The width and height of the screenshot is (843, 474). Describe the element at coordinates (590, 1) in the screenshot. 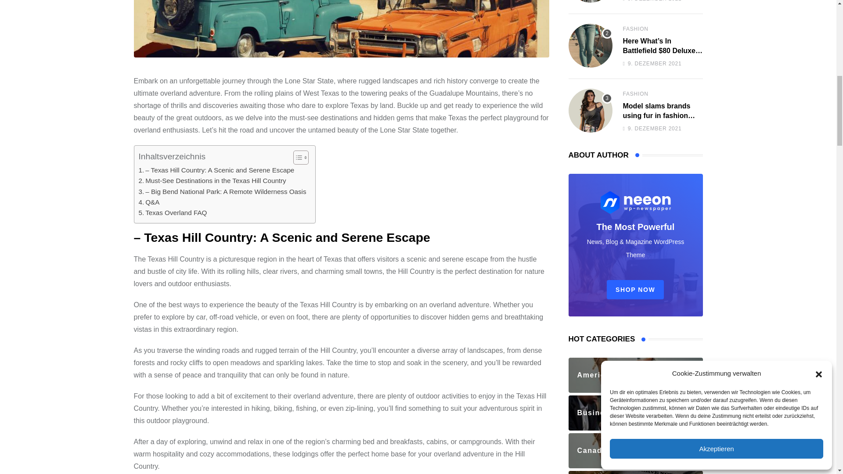

I see `Budget Issues Force The Our To Be Cancelled` at that location.